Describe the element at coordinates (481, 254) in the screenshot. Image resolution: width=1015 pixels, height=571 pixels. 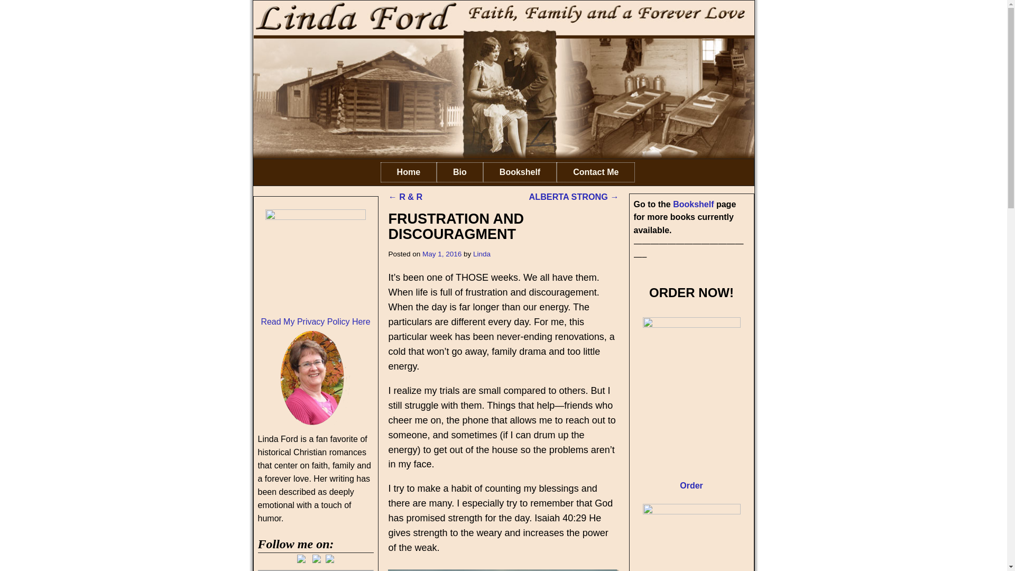
I see `View all posts by Linda` at that location.